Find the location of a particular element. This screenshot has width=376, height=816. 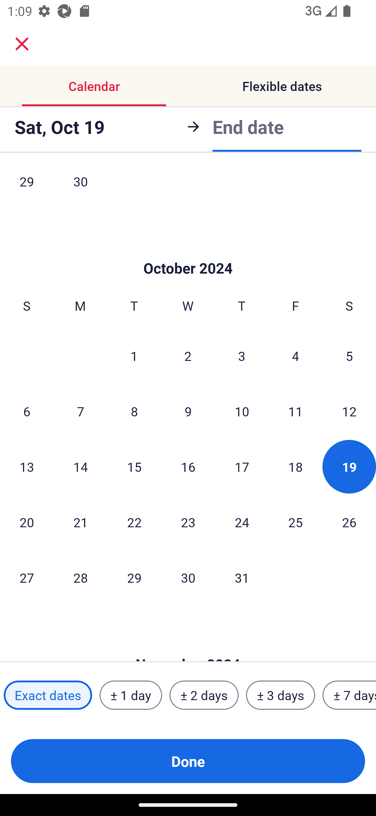

28 Monday, October 28, 2024 is located at coordinates (80, 577).